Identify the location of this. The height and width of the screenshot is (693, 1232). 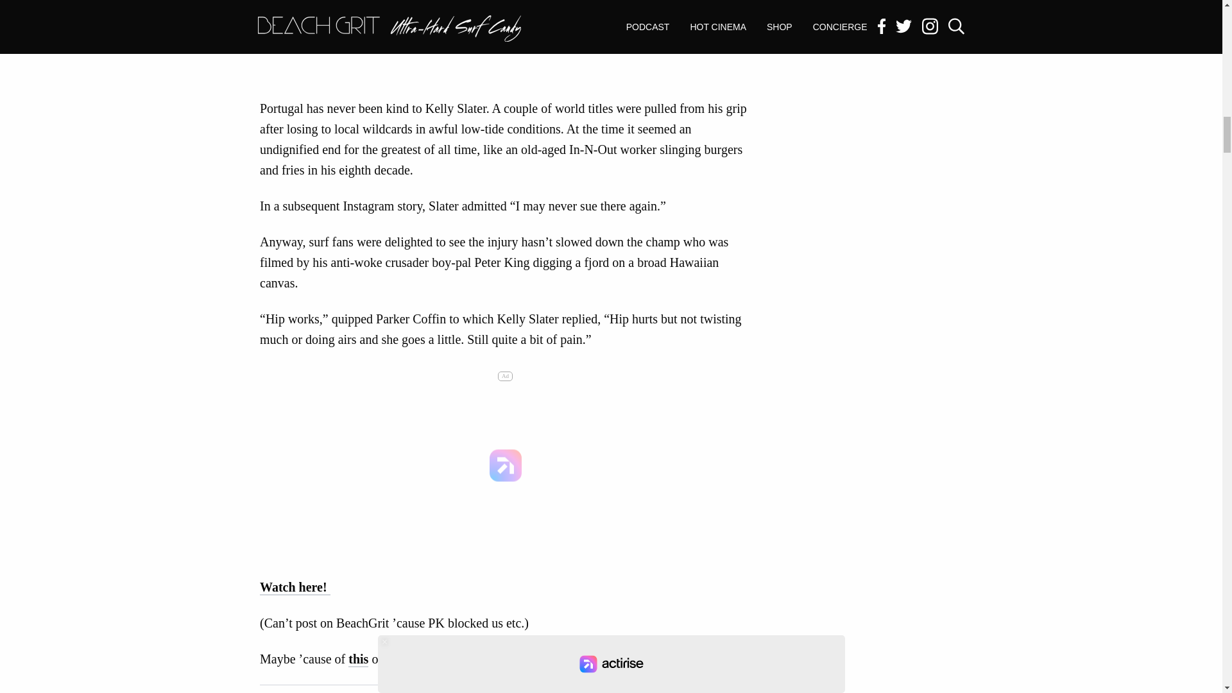
(474, 660).